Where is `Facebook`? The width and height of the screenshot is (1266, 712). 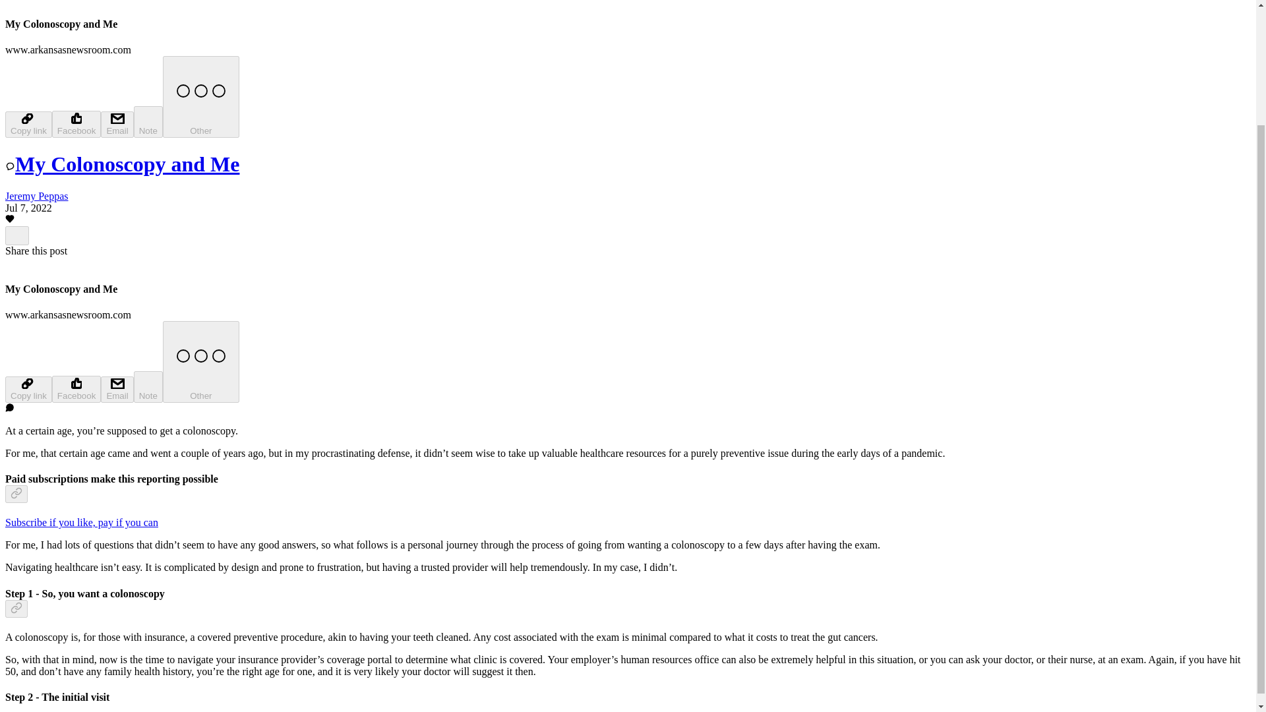 Facebook is located at coordinates (76, 389).